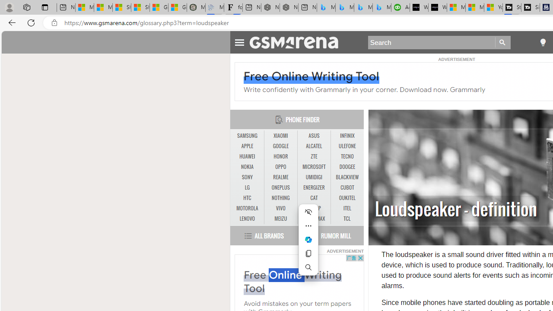 Image resolution: width=553 pixels, height=311 pixels. Describe the element at coordinates (308, 240) in the screenshot. I see `Mini menu on text selection` at that location.